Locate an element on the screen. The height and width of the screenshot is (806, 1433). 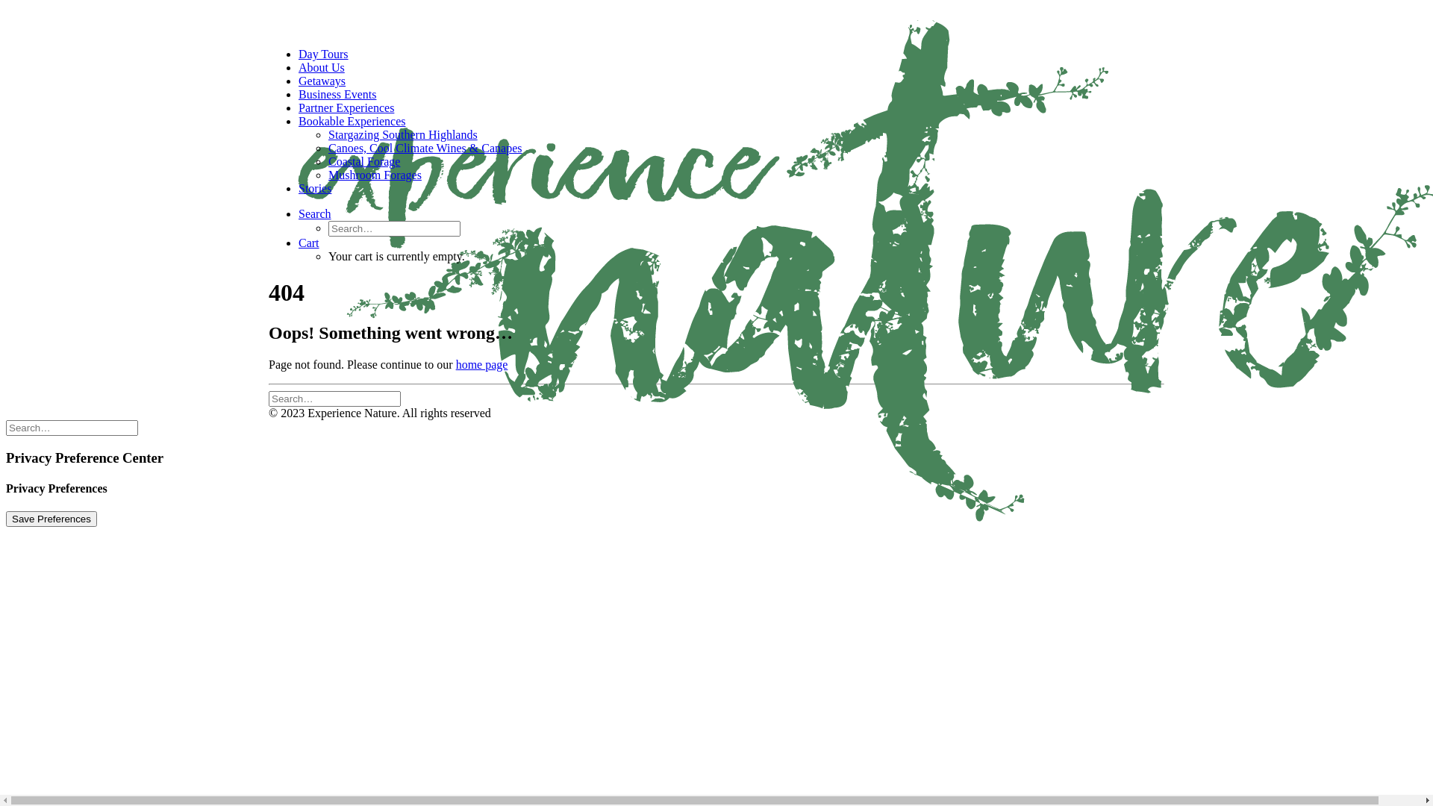
Search is located at coordinates (315, 213).